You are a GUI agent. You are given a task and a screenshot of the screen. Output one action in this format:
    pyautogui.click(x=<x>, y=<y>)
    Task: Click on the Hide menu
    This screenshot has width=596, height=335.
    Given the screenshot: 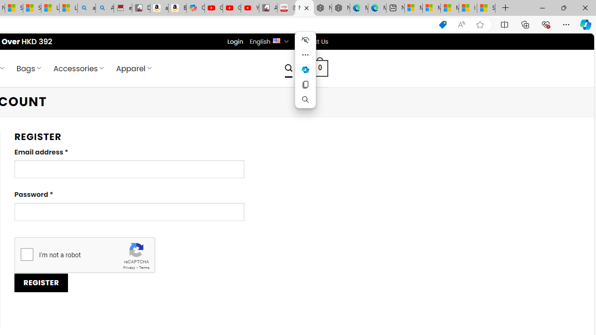 What is the action you would take?
    pyautogui.click(x=305, y=40)
    